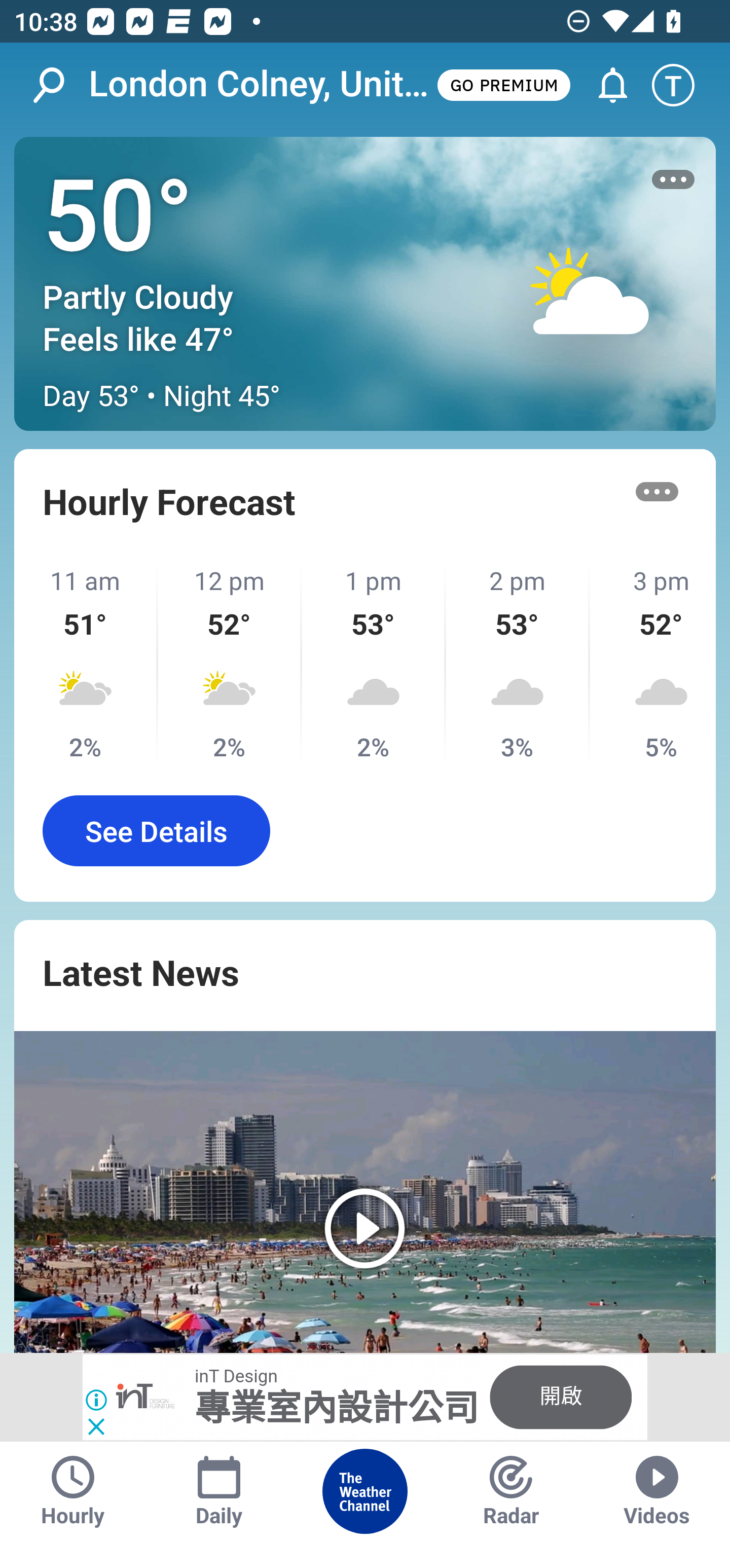  I want to click on GO PREMIUM, so click(503, 84).